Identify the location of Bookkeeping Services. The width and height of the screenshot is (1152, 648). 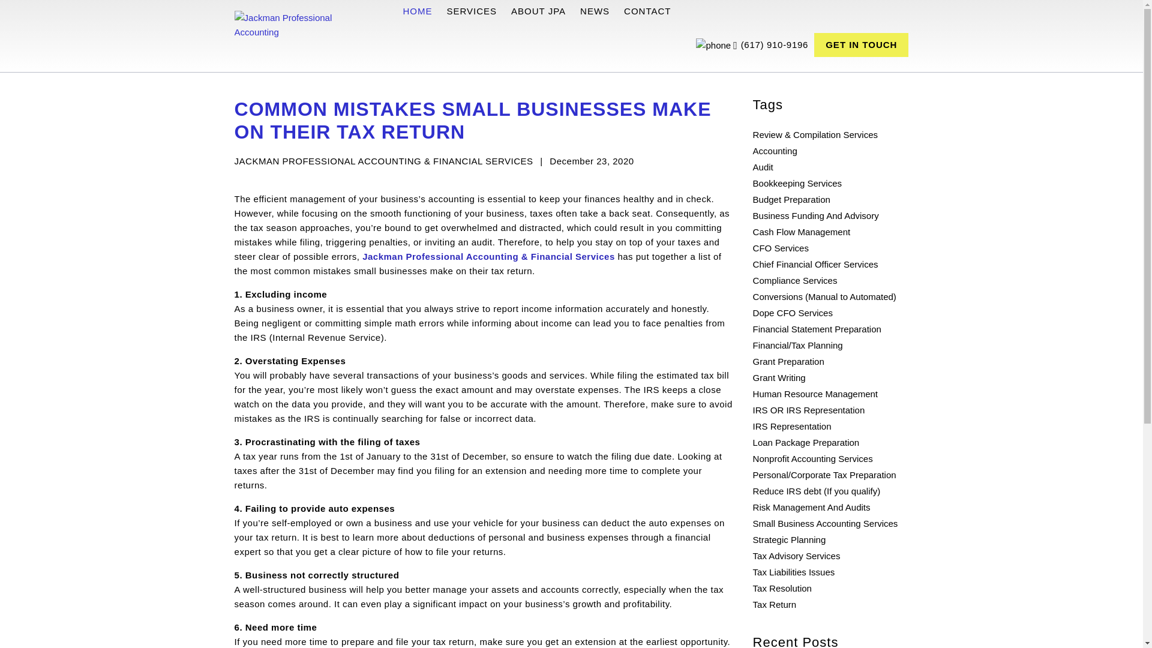
(797, 184).